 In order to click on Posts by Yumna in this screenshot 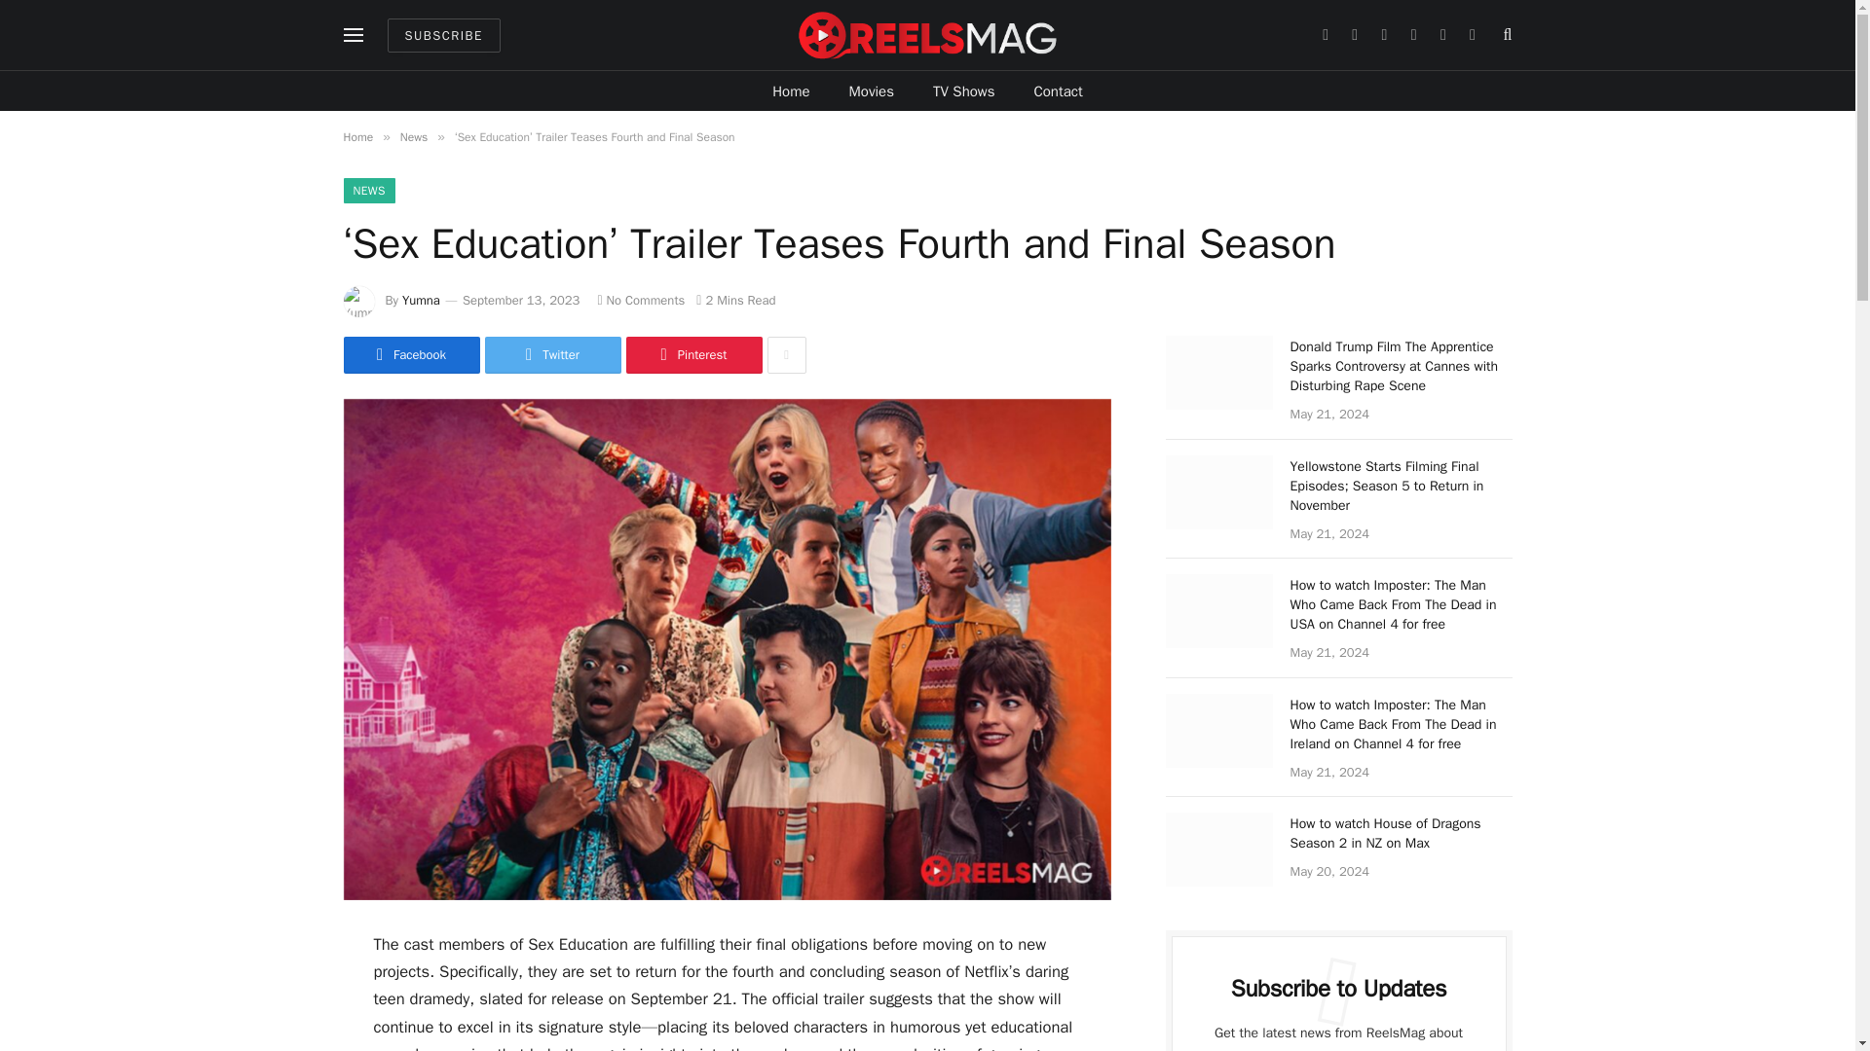, I will do `click(421, 300)`.